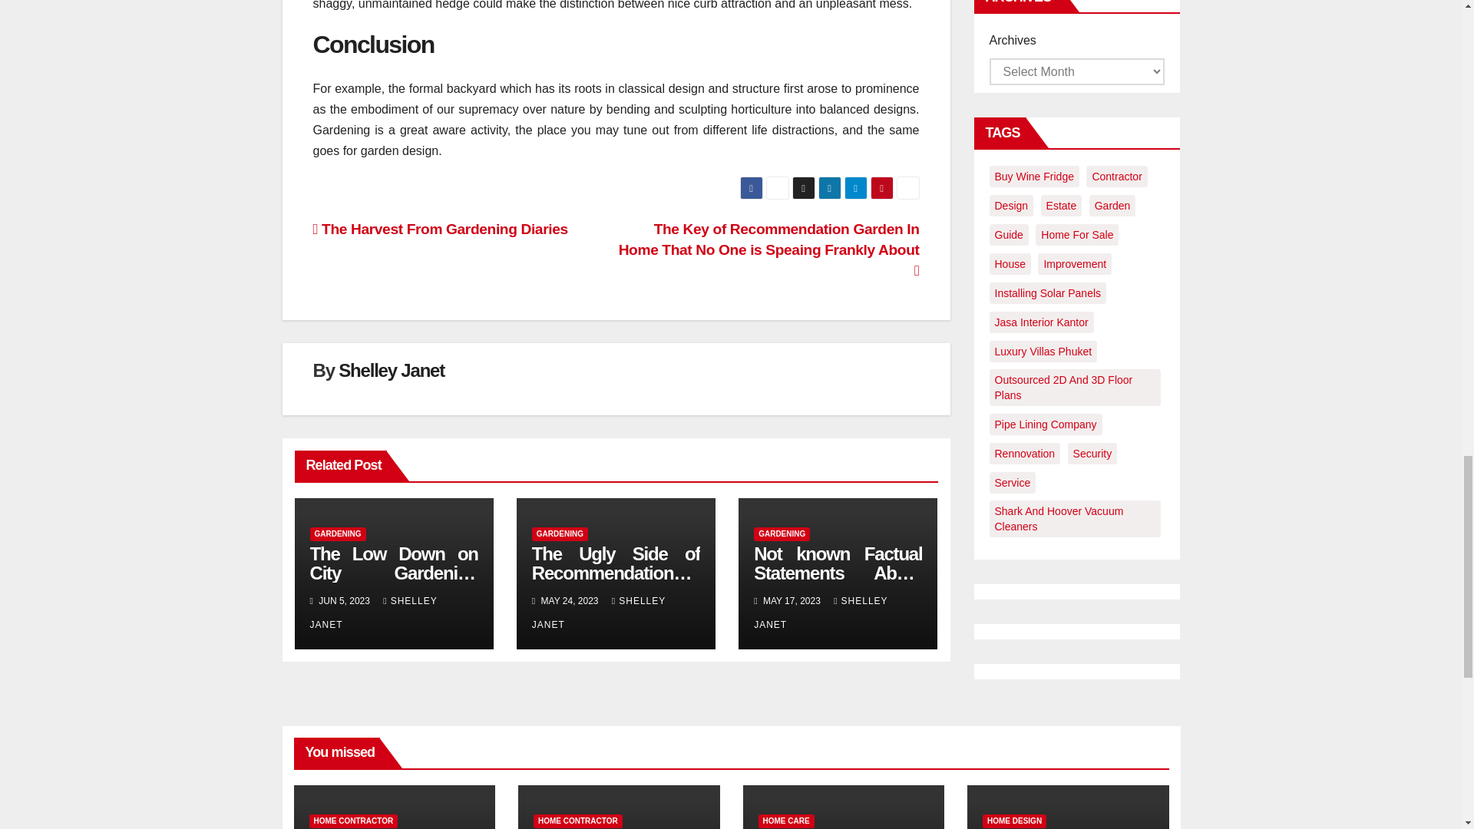 The height and width of the screenshot is (829, 1474). Describe the element at coordinates (440, 229) in the screenshot. I see `The Harvest From Gardening Diaries` at that location.